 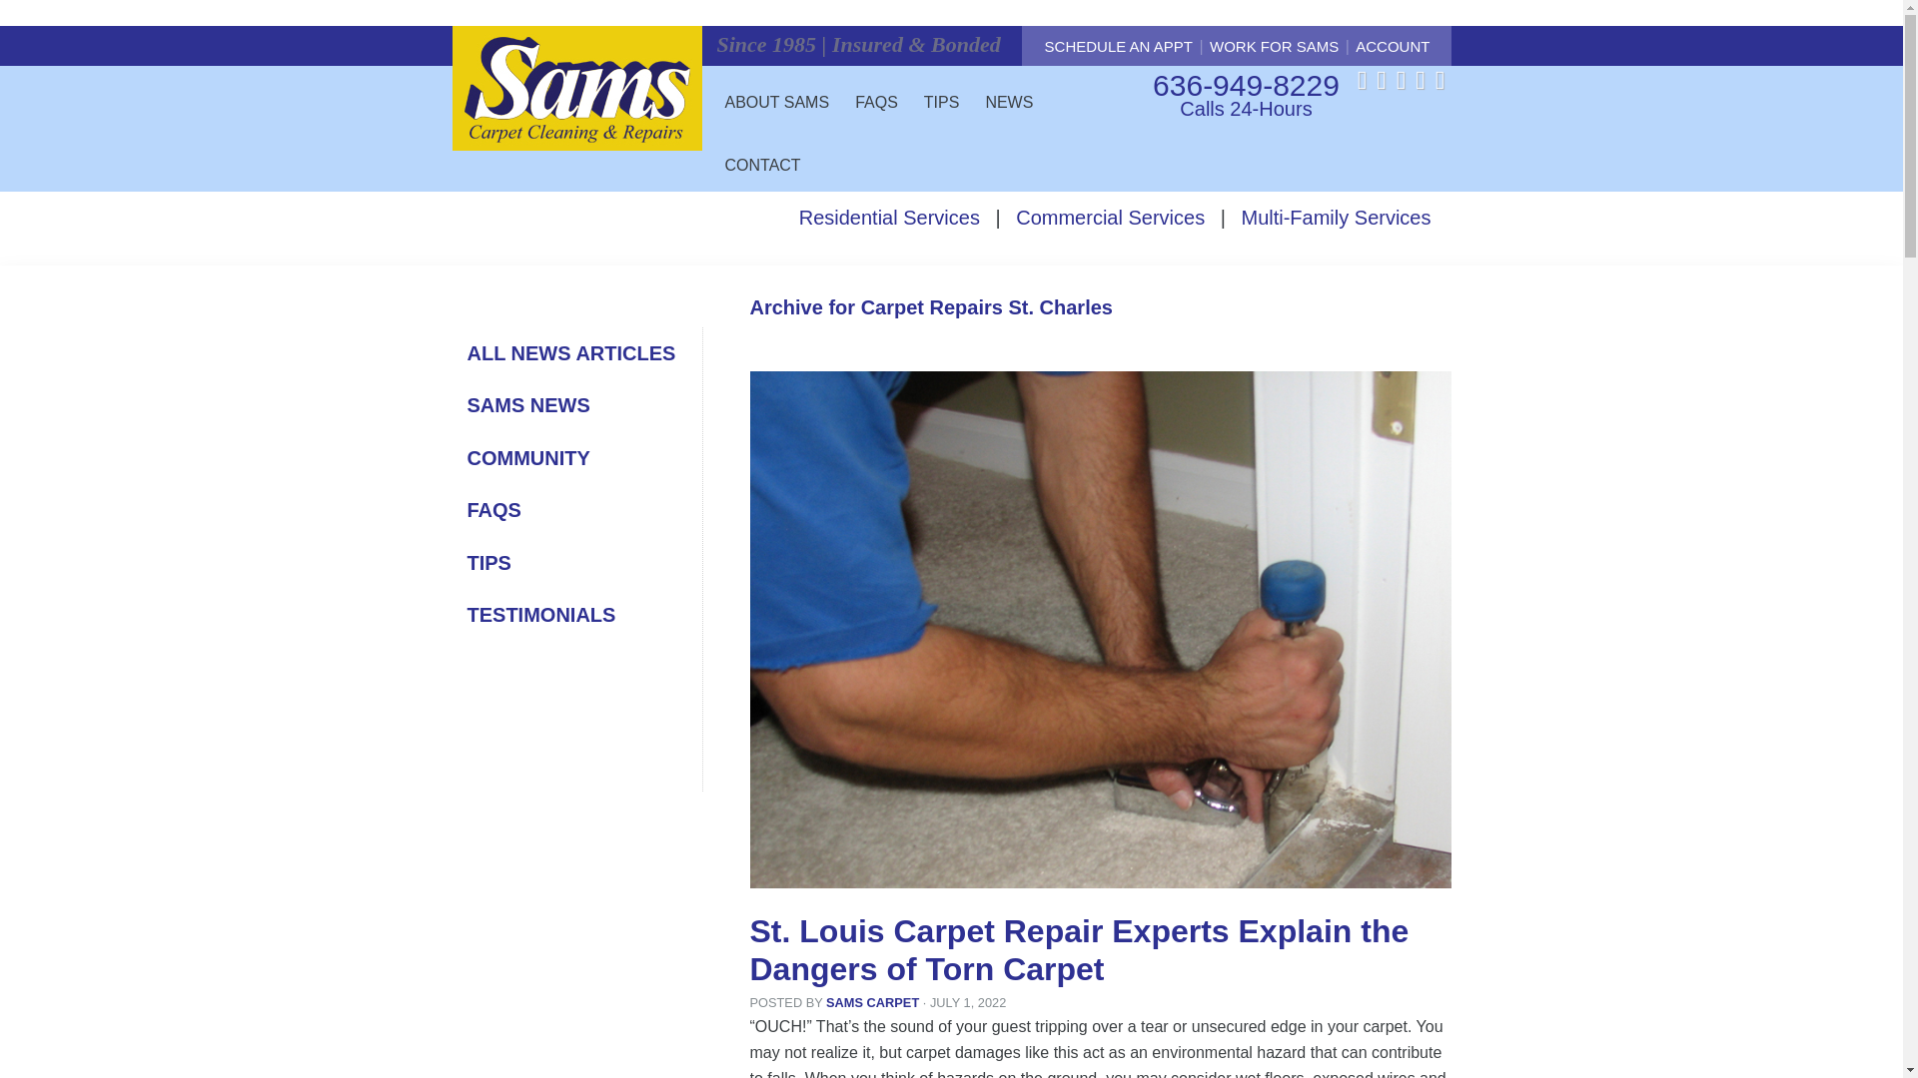 I want to click on WORK FOR SAMS, so click(x=1275, y=46).